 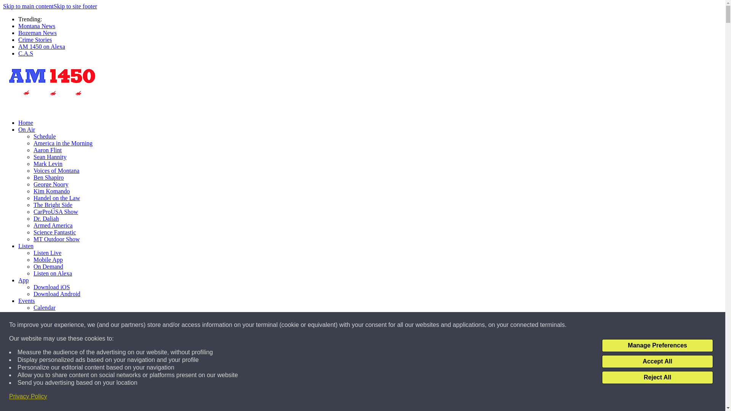 What do you see at coordinates (28, 6) in the screenshot?
I see `Skip to main content` at bounding box center [28, 6].